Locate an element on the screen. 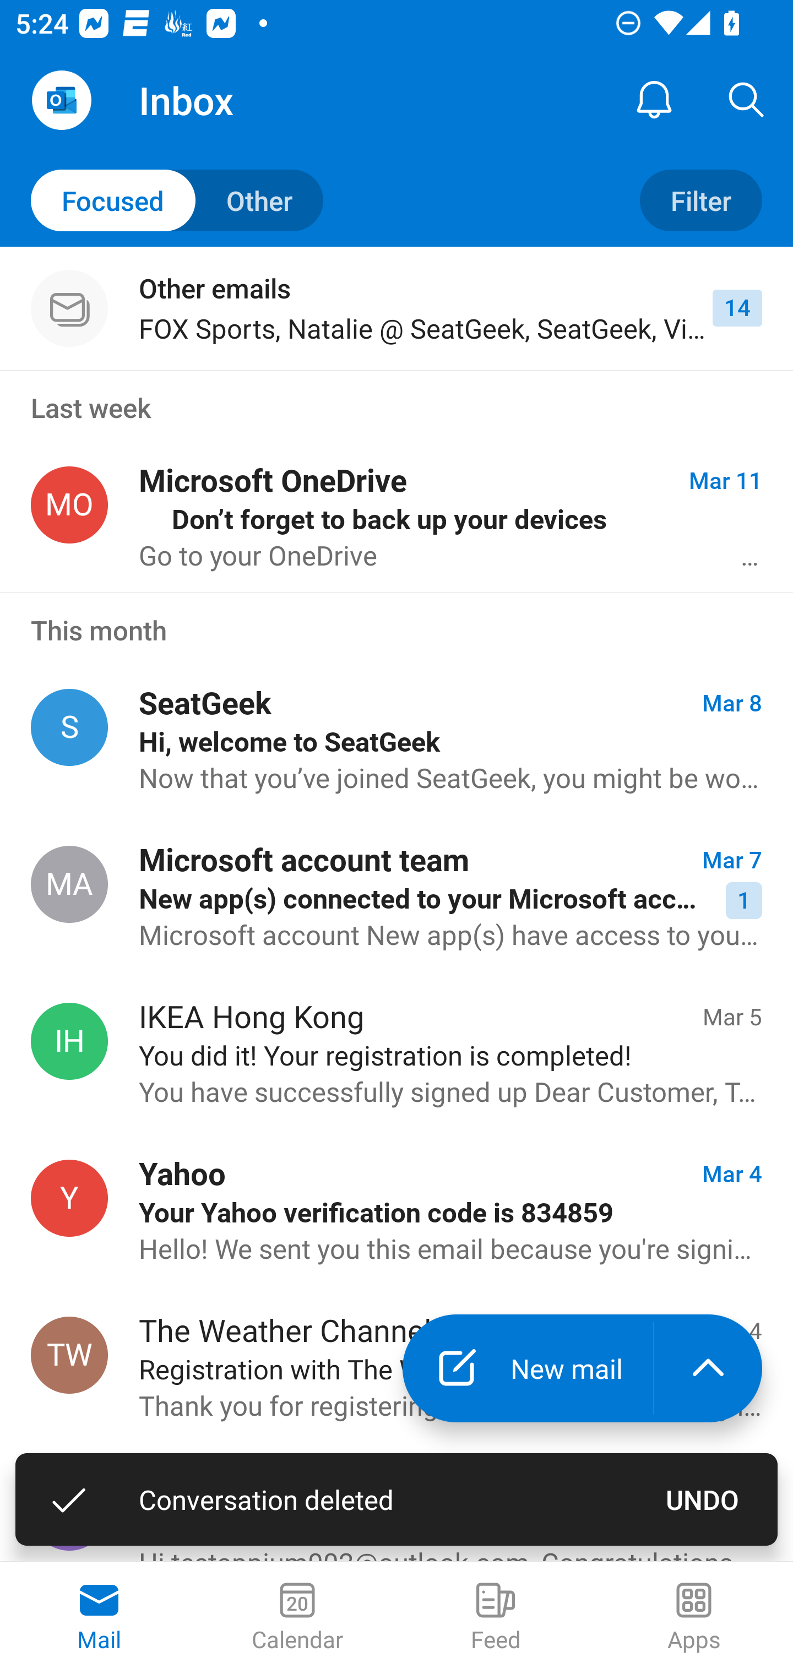  UNDO is located at coordinates (703, 1499).